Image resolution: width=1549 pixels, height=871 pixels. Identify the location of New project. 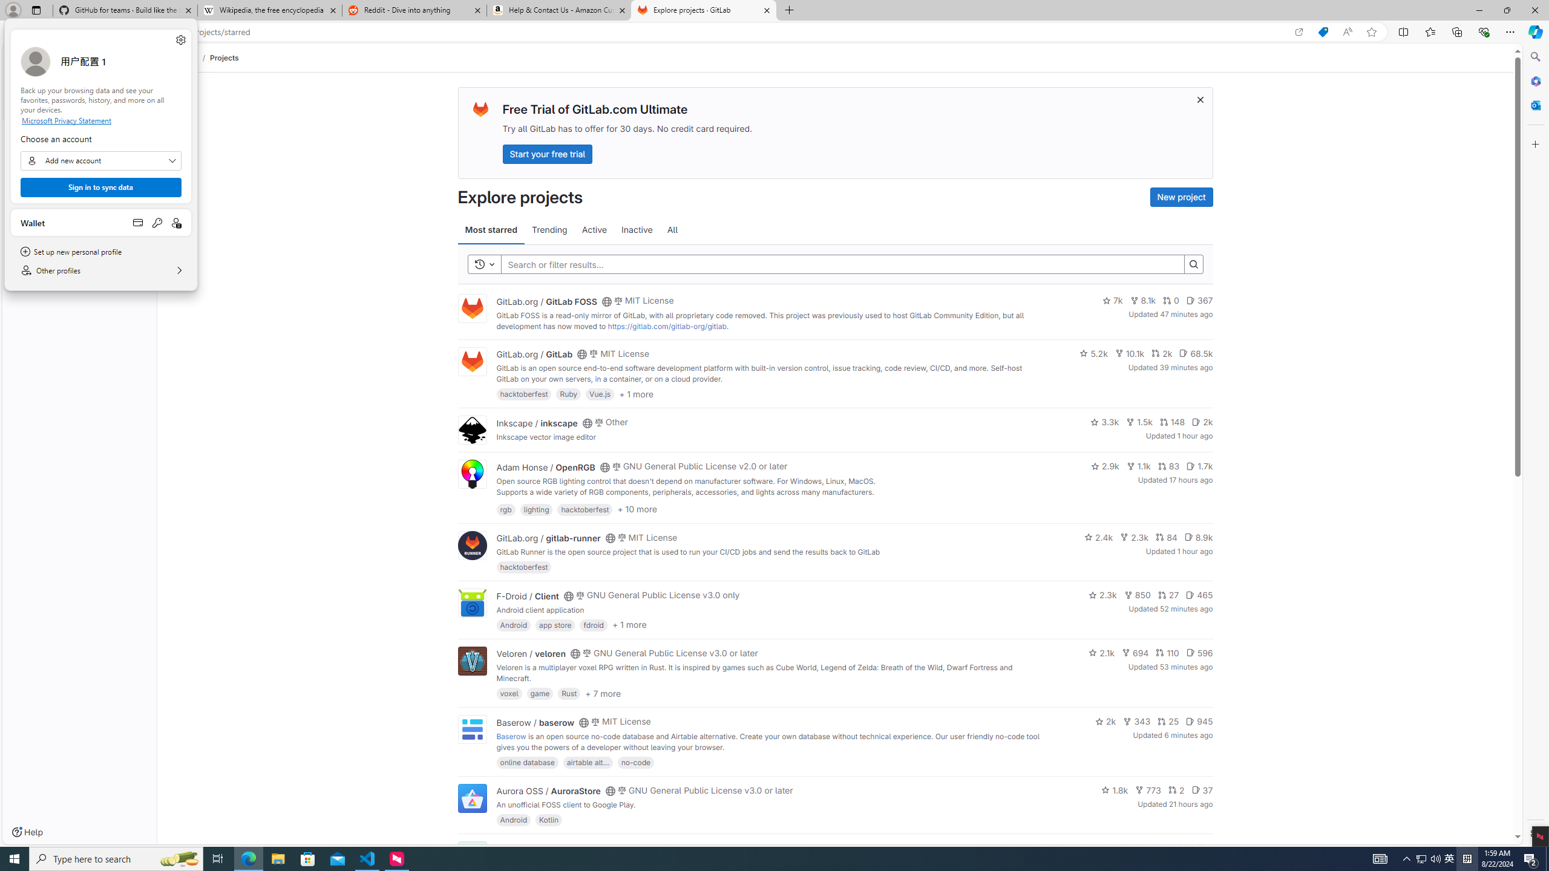
(1181, 197).